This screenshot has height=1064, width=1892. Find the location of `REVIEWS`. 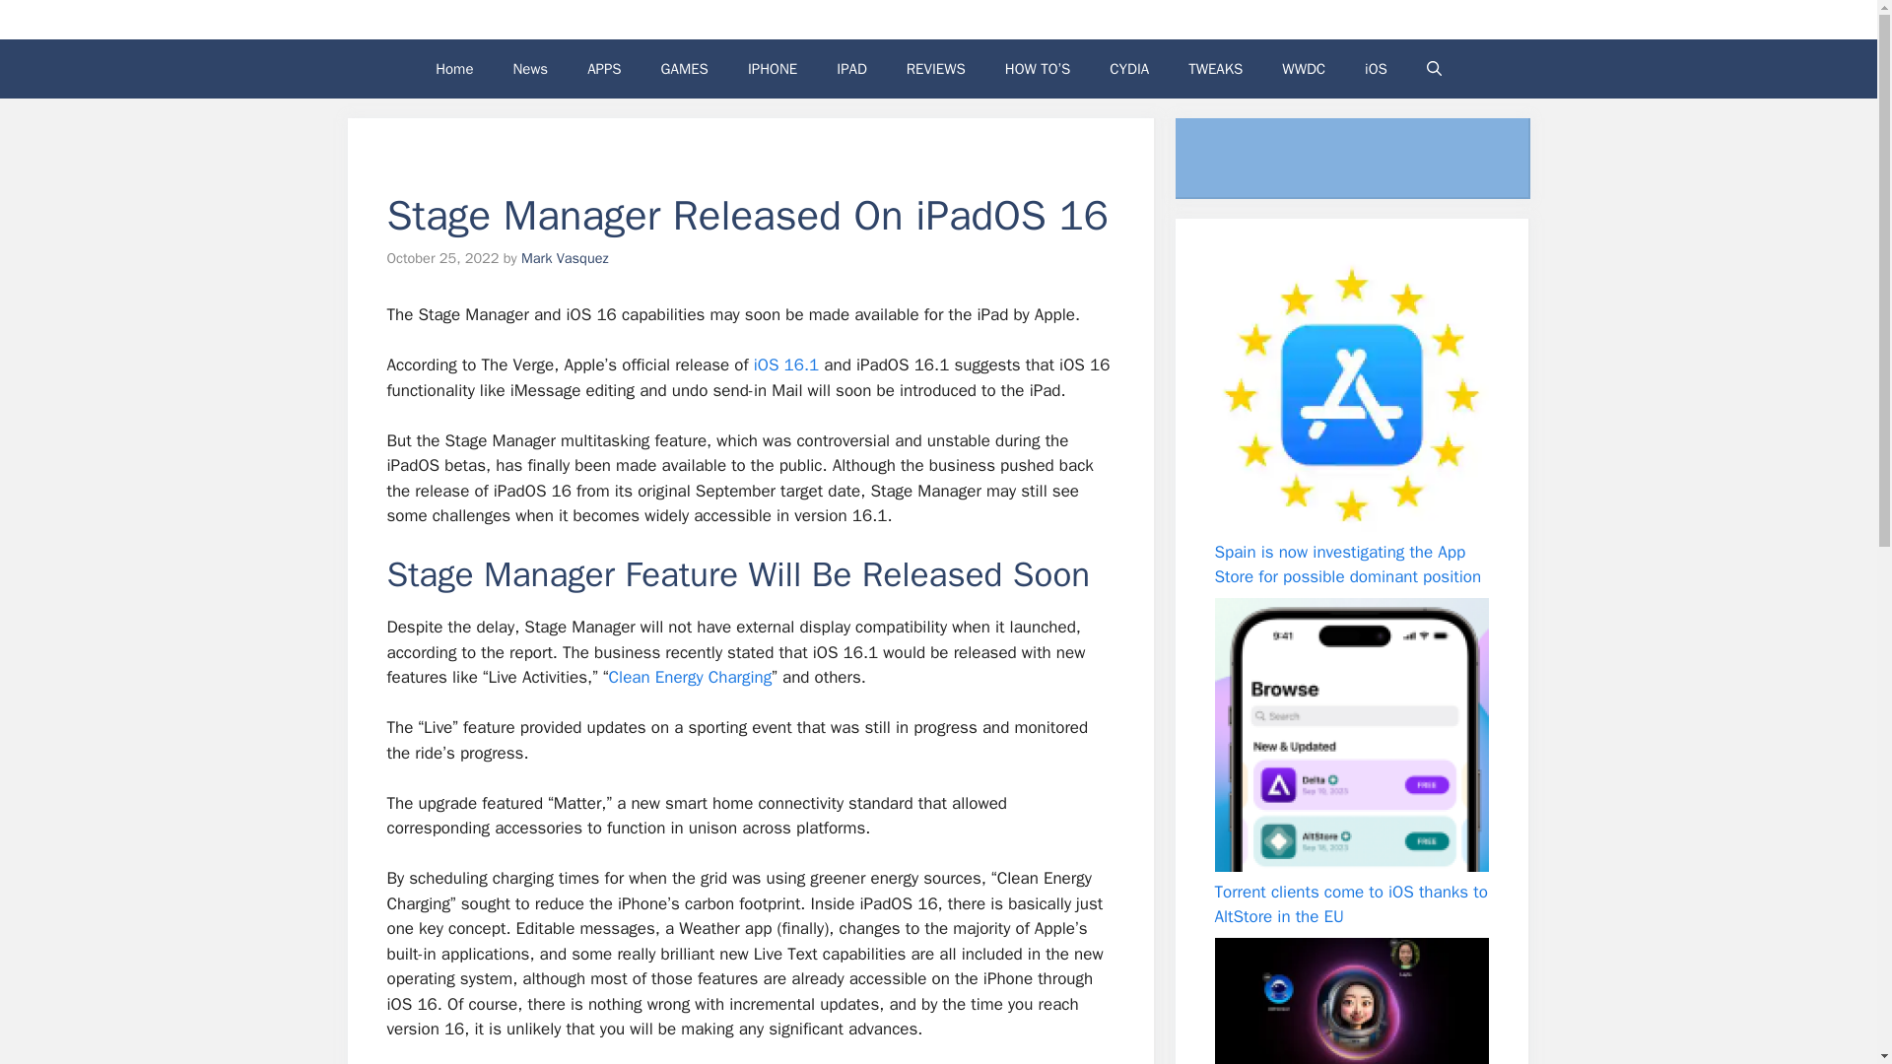

REVIEWS is located at coordinates (936, 69).